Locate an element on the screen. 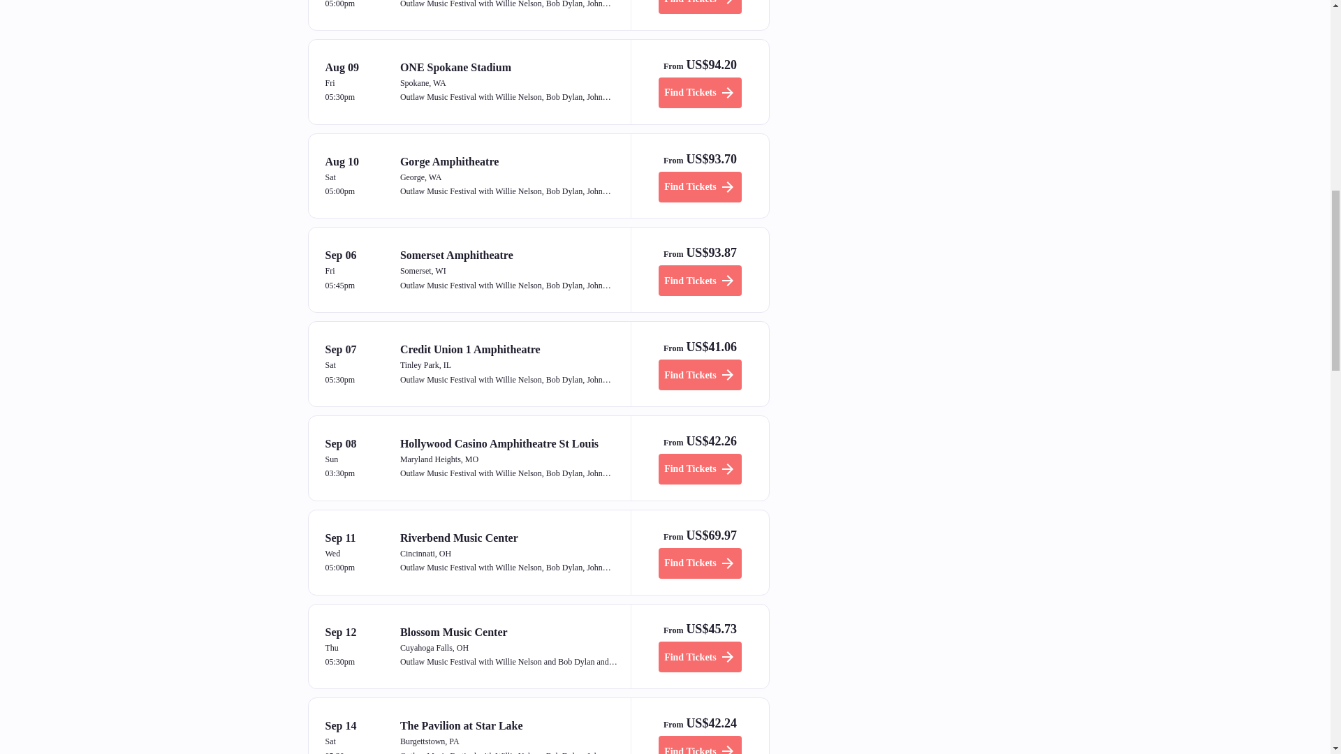 This screenshot has height=754, width=1341. Find Tickets is located at coordinates (700, 563).